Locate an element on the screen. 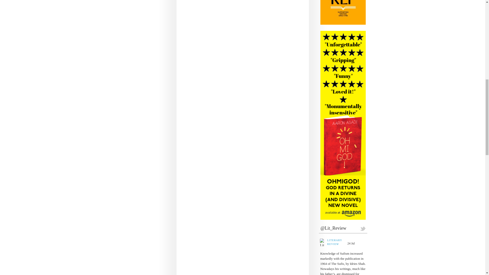 This screenshot has height=275, width=489. LITERARY REVIEW is located at coordinates (336, 242).